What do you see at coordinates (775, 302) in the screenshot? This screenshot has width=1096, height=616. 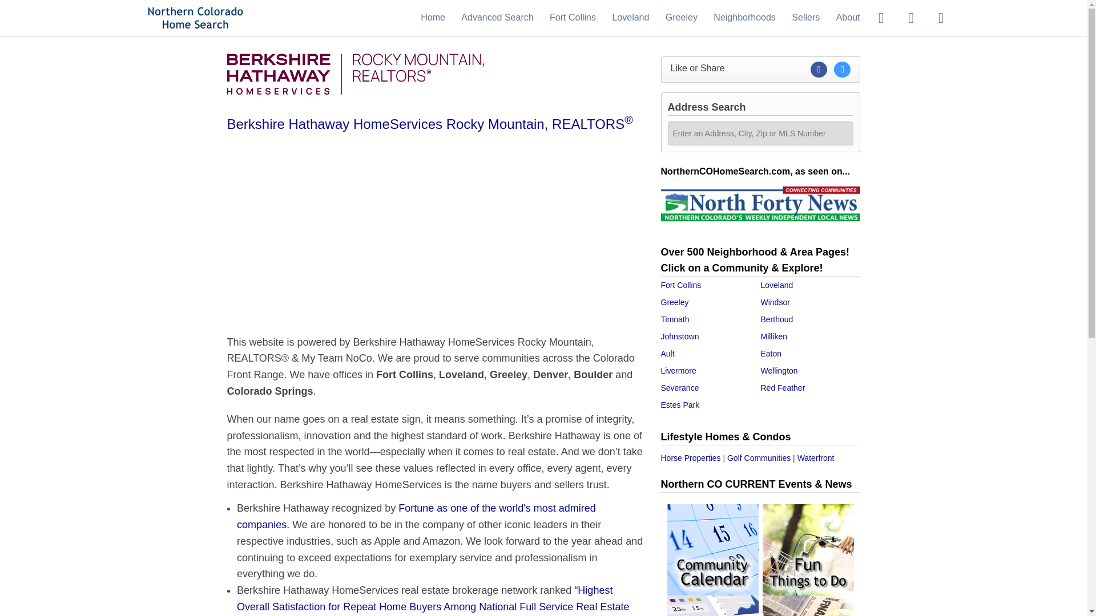 I see `Windsor` at bounding box center [775, 302].